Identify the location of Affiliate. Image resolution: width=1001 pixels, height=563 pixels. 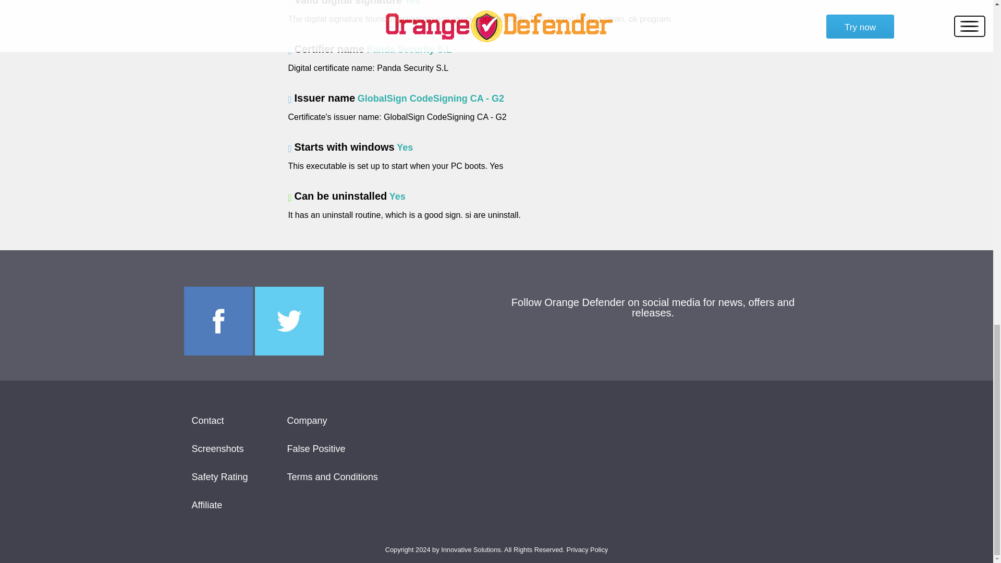
(220, 505).